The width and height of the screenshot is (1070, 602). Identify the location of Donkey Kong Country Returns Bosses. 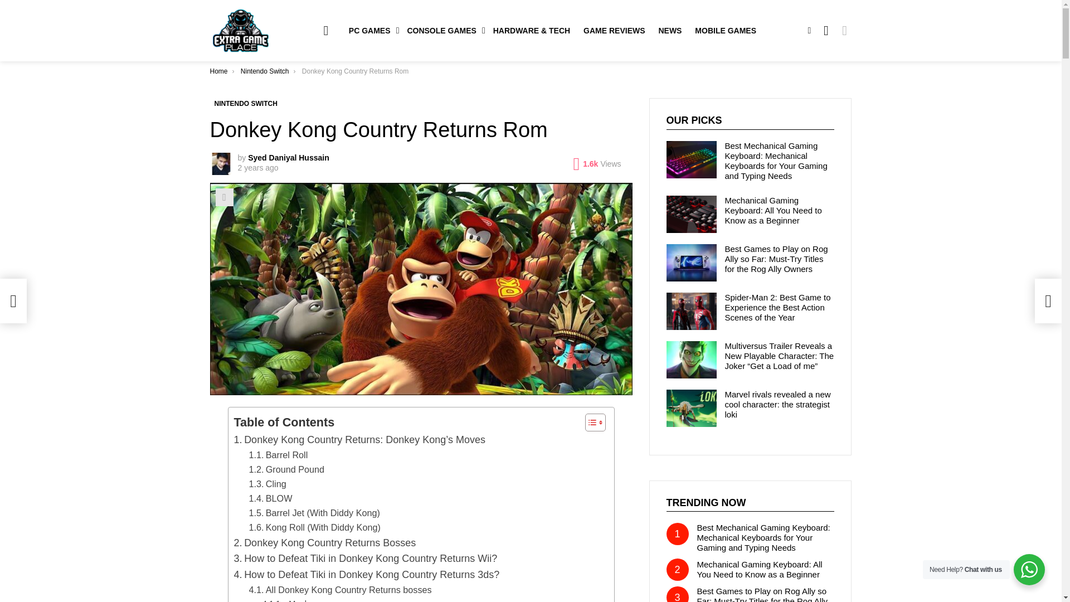
(325, 543).